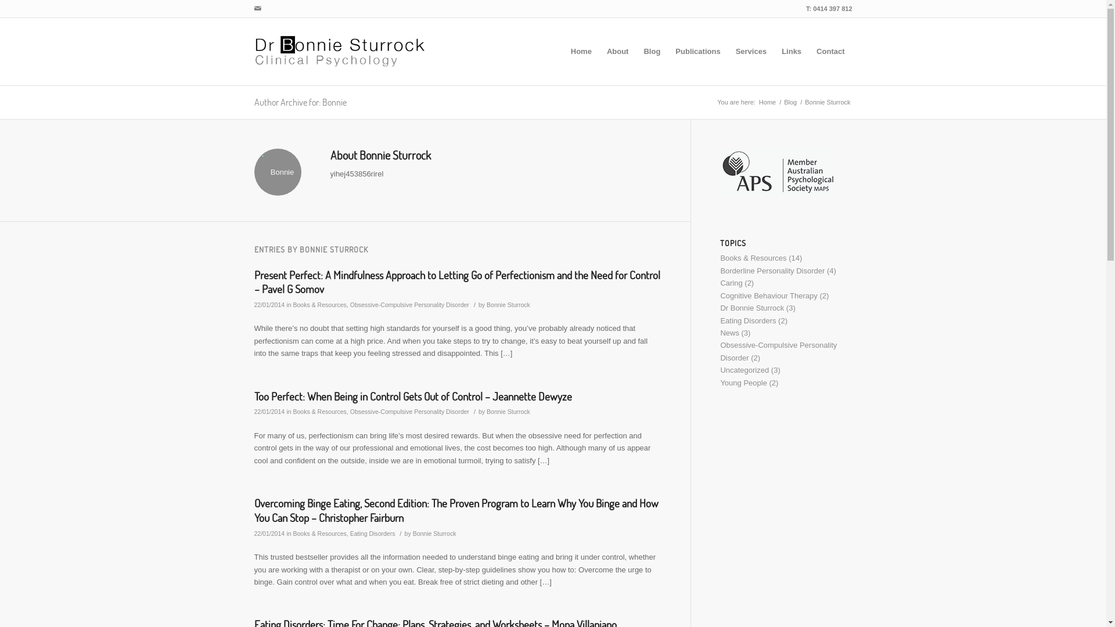 The image size is (1115, 627). Describe the element at coordinates (753, 258) in the screenshot. I see `Books & Resources` at that location.